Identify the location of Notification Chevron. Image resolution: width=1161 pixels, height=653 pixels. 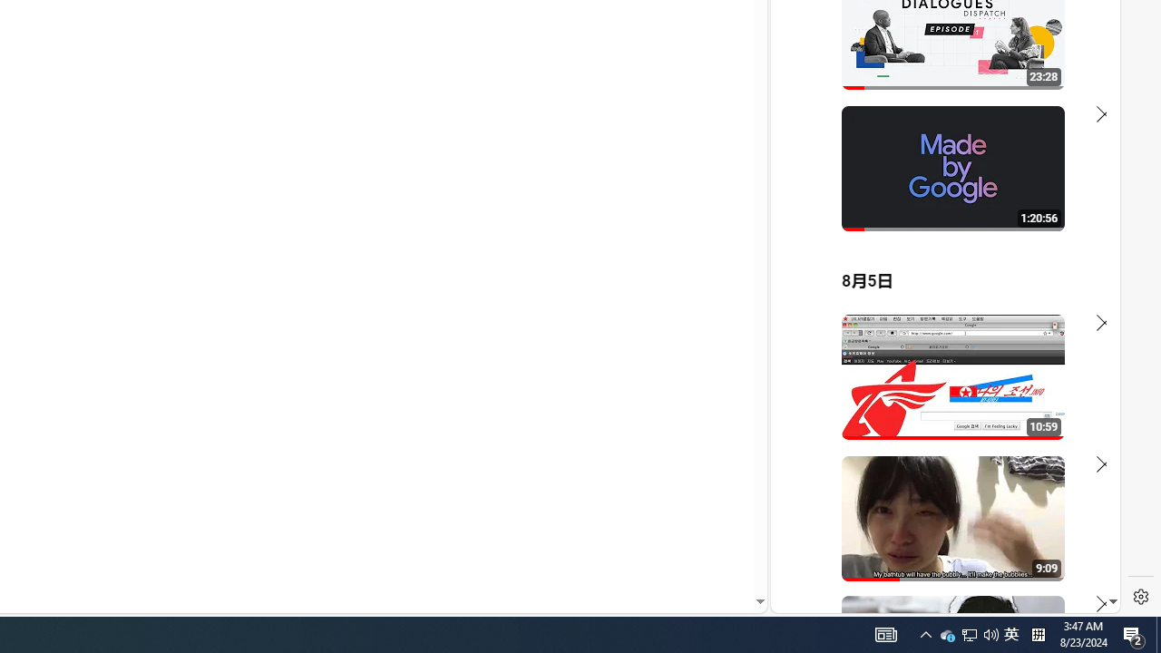
(938, 241).